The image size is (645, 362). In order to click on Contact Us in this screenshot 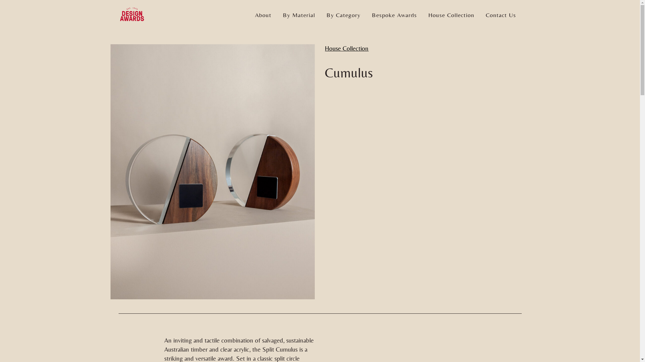, I will do `click(501, 15)`.